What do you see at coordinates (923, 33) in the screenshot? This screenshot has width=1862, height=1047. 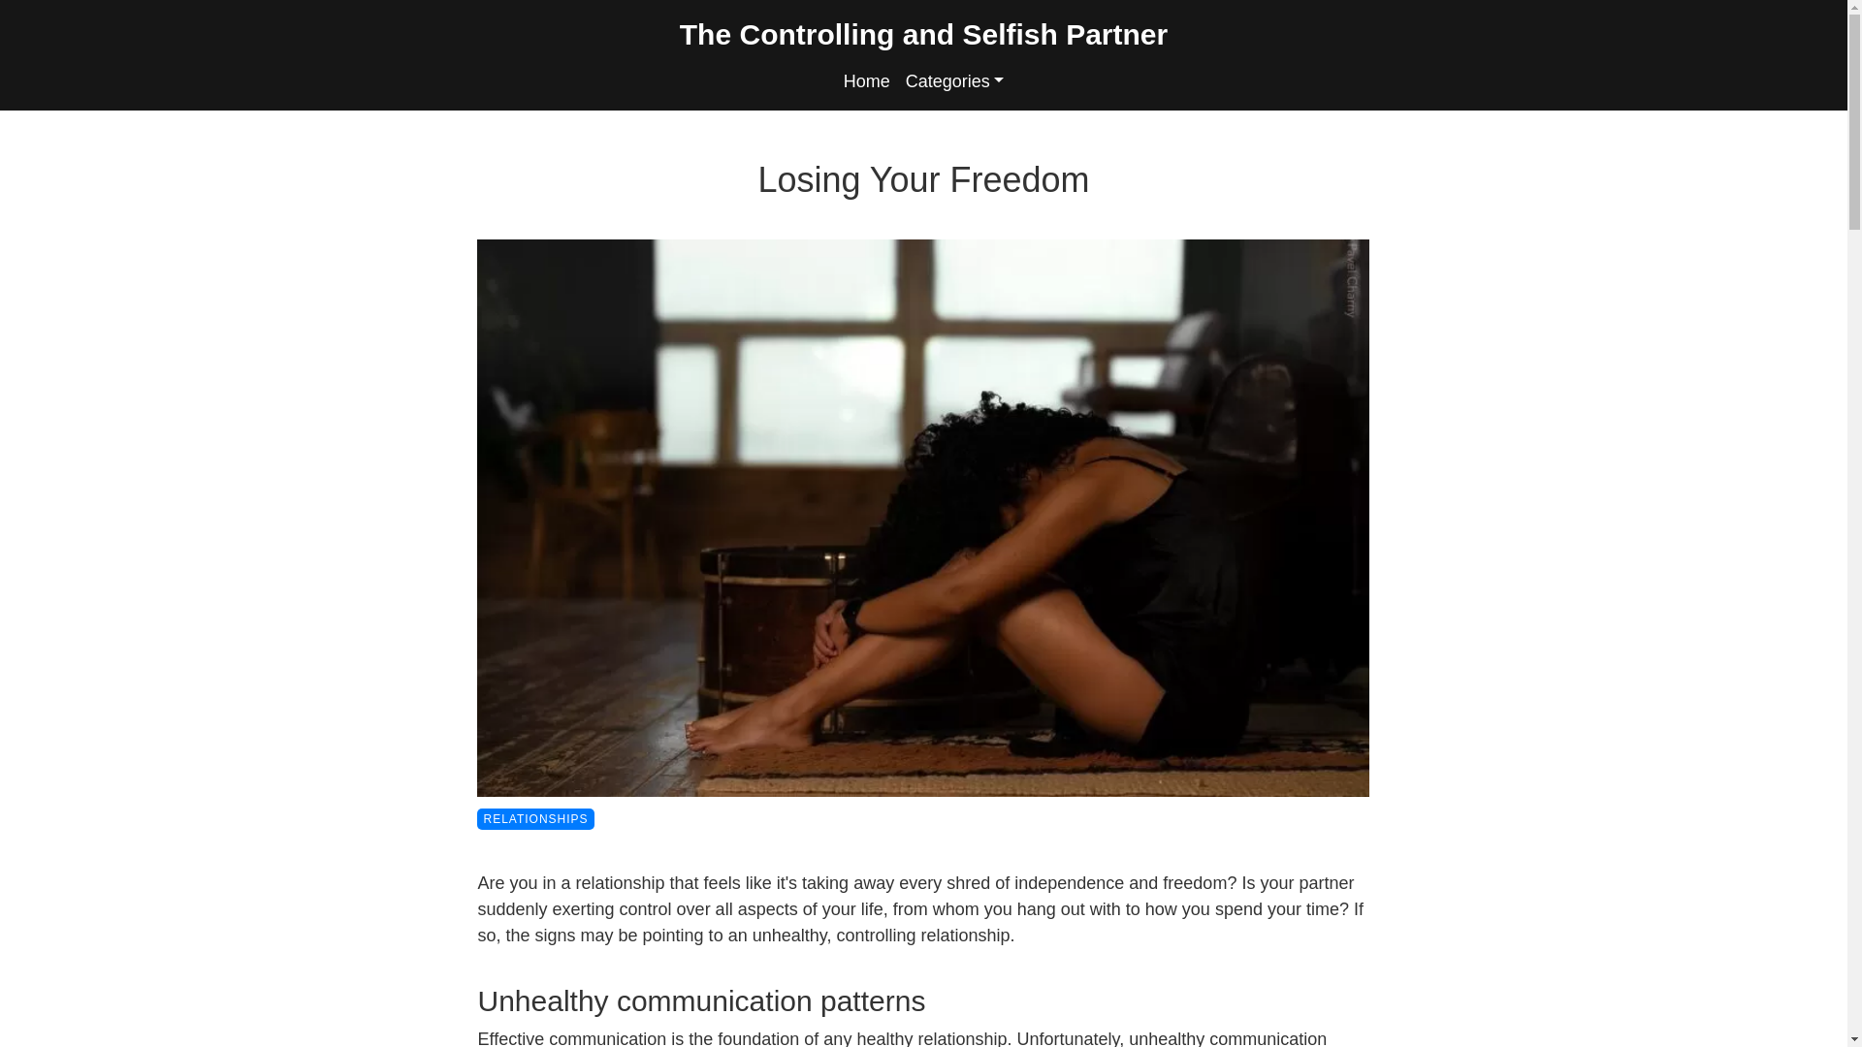 I see `The Controlling and Selfish Partner` at bounding box center [923, 33].